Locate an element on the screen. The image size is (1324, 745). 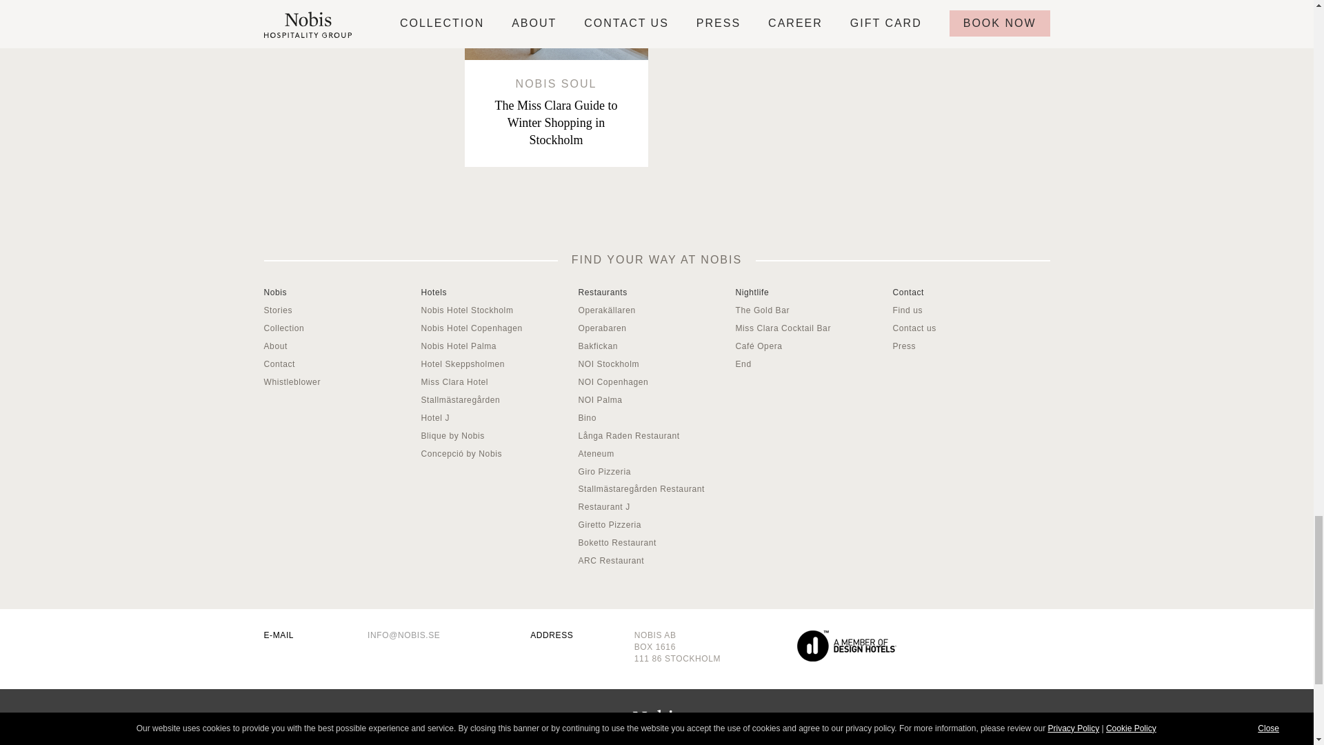
Nobis is located at coordinates (275, 292).